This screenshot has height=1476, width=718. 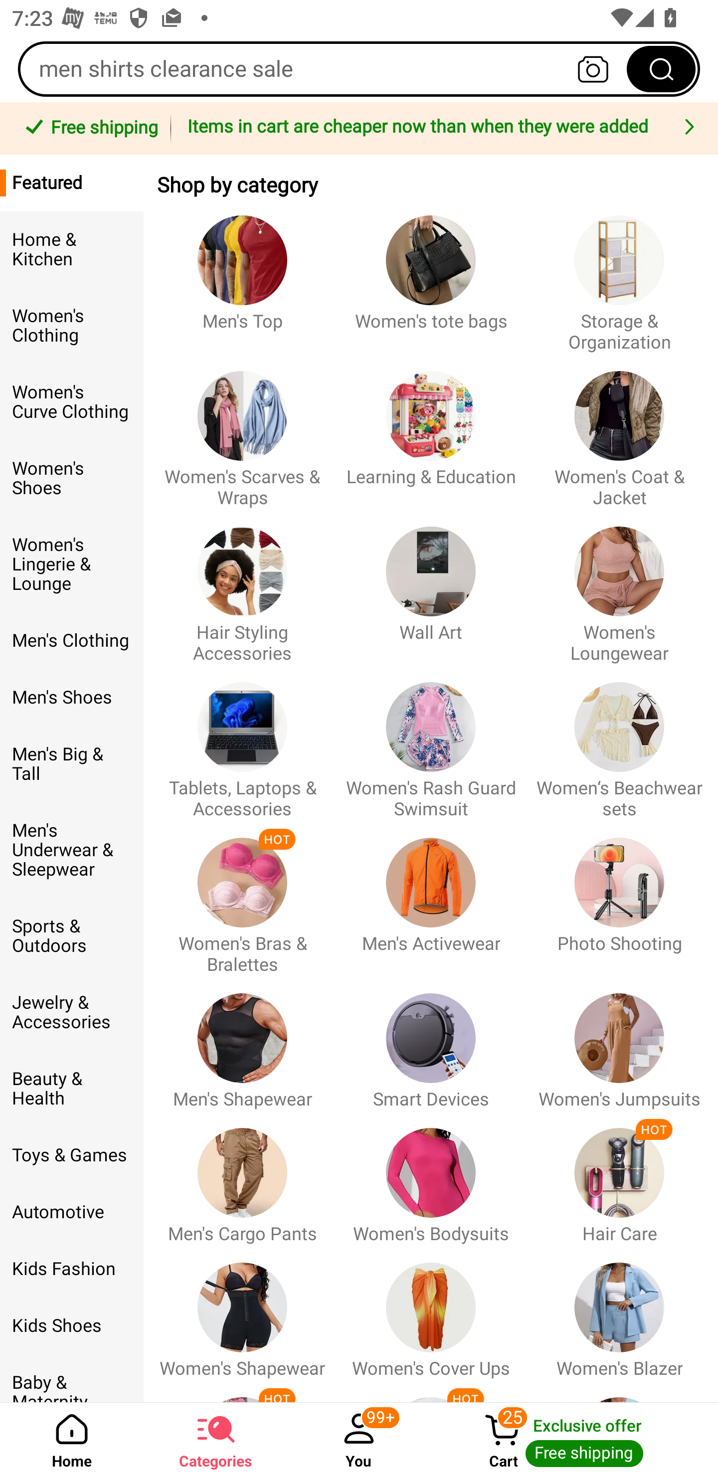 I want to click on Automotive, so click(x=72, y=1212).